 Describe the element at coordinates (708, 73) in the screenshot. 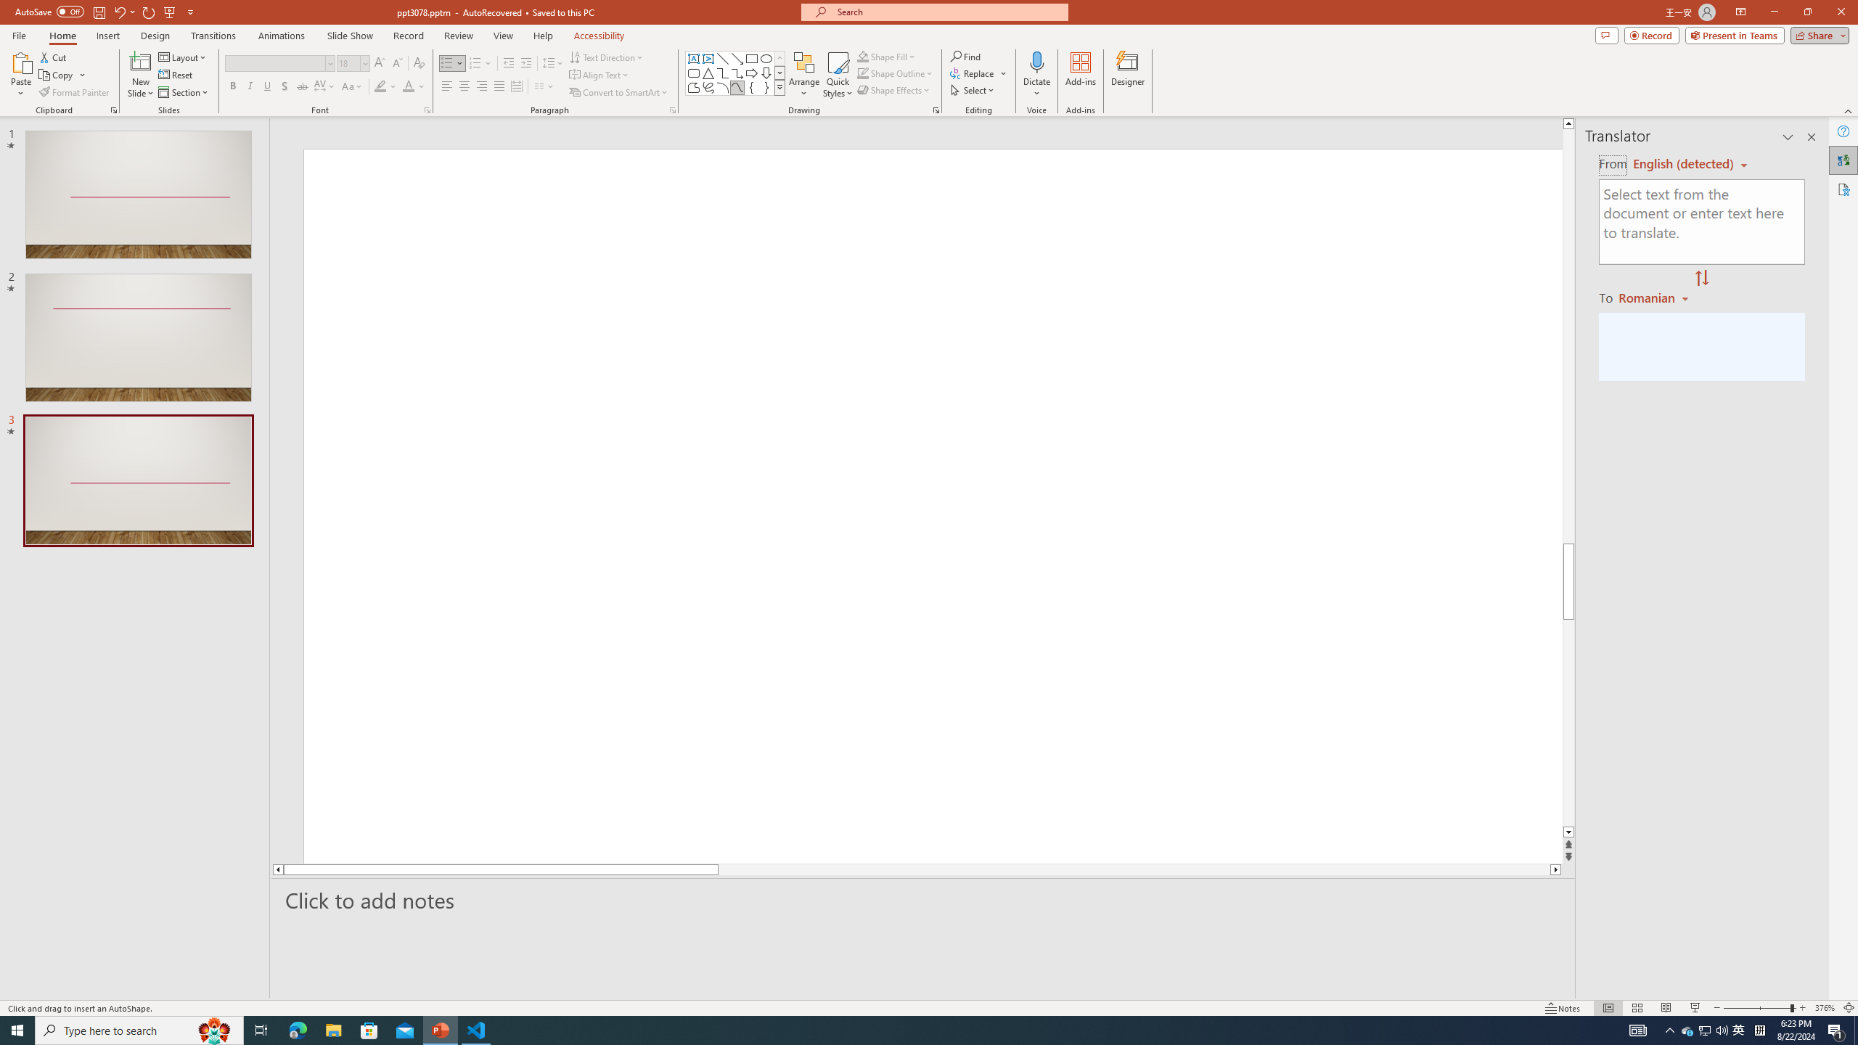

I see `Isosceles Triangle` at that location.